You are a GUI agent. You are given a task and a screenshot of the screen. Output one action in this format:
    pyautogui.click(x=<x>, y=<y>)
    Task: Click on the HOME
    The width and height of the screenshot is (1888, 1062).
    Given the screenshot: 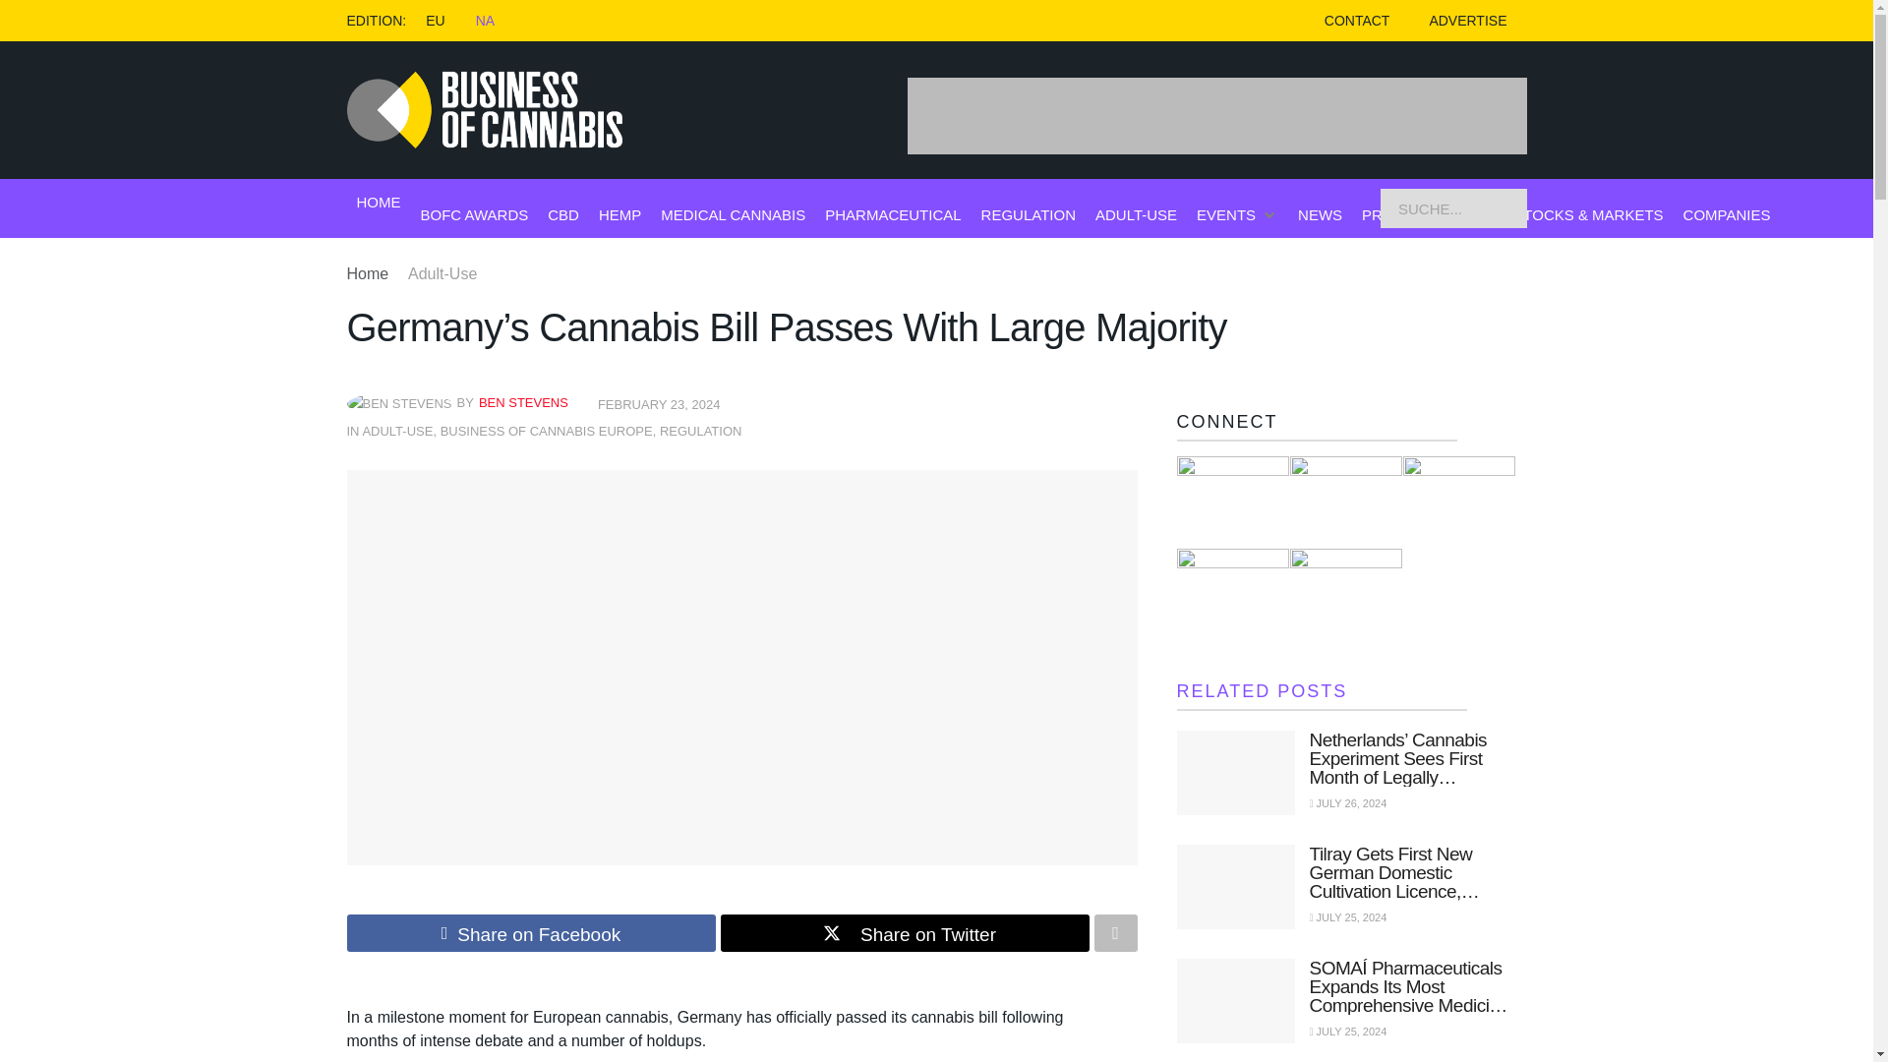 What is the action you would take?
    pyautogui.click(x=378, y=203)
    